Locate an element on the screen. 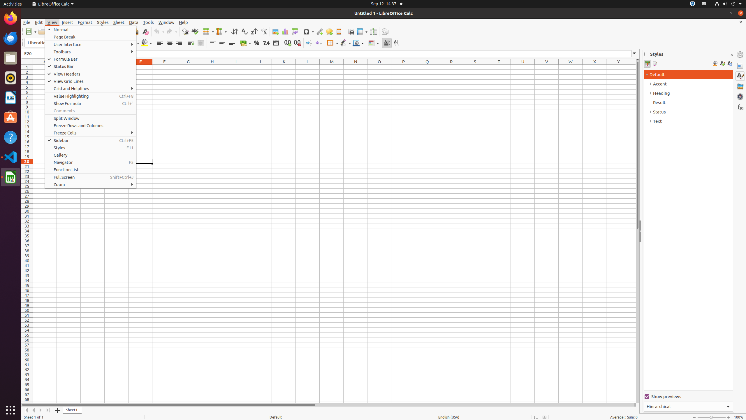 The height and width of the screenshot is (420, 746). O1 is located at coordinates (379, 67).